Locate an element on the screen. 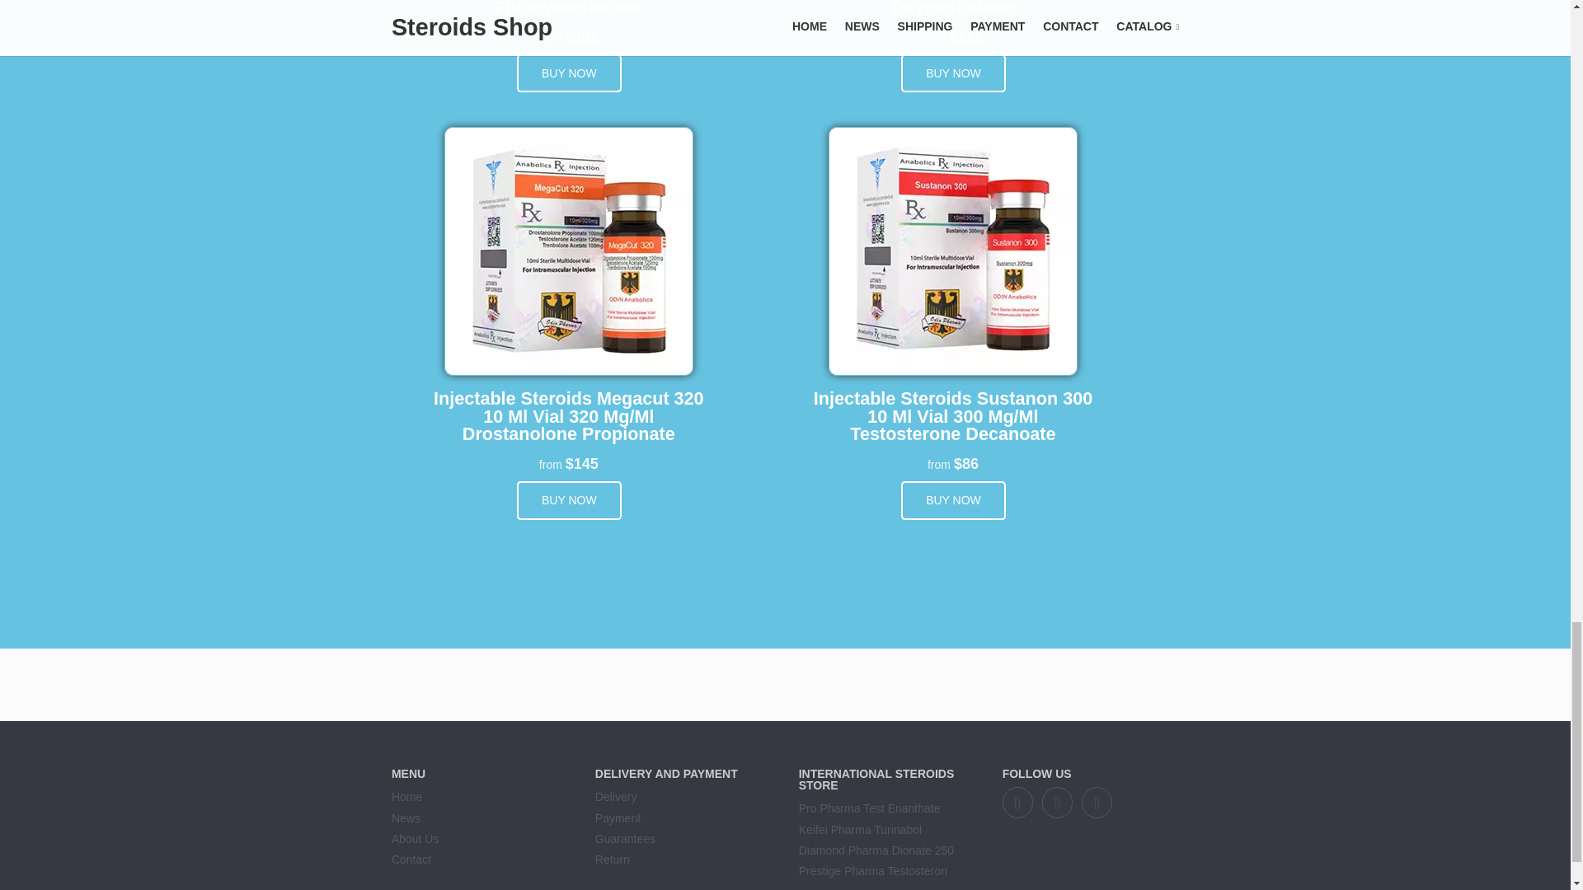  BUY NOW is located at coordinates (569, 73).